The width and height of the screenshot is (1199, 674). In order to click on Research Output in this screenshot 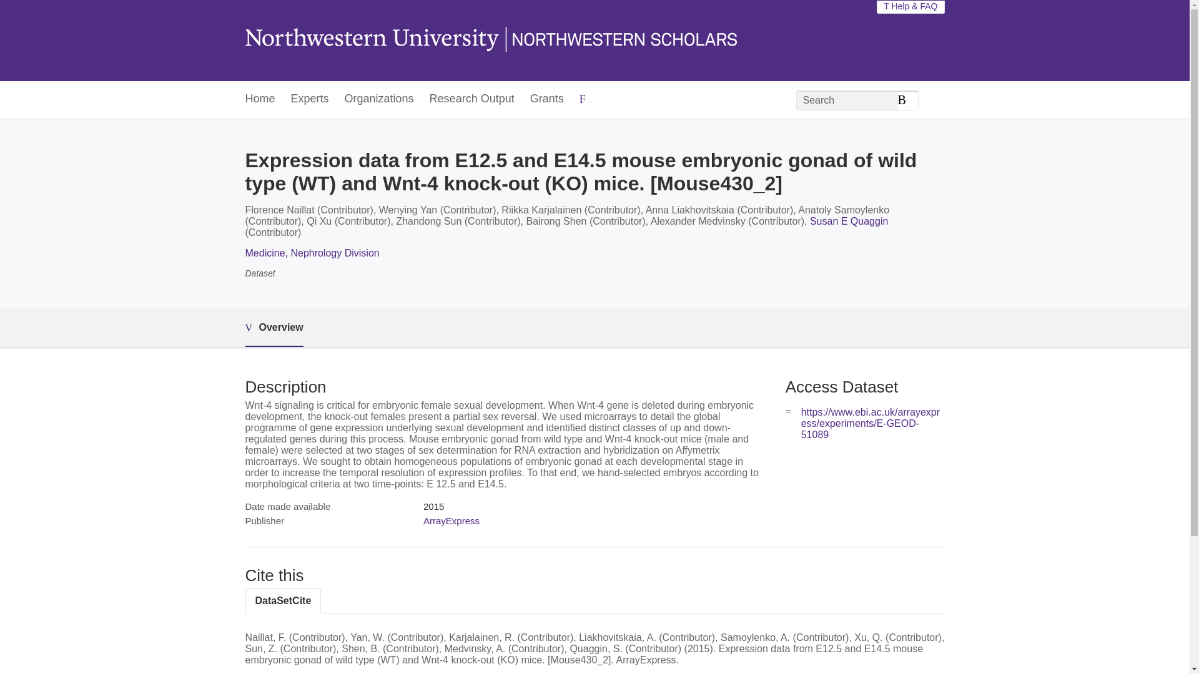, I will do `click(471, 99)`.